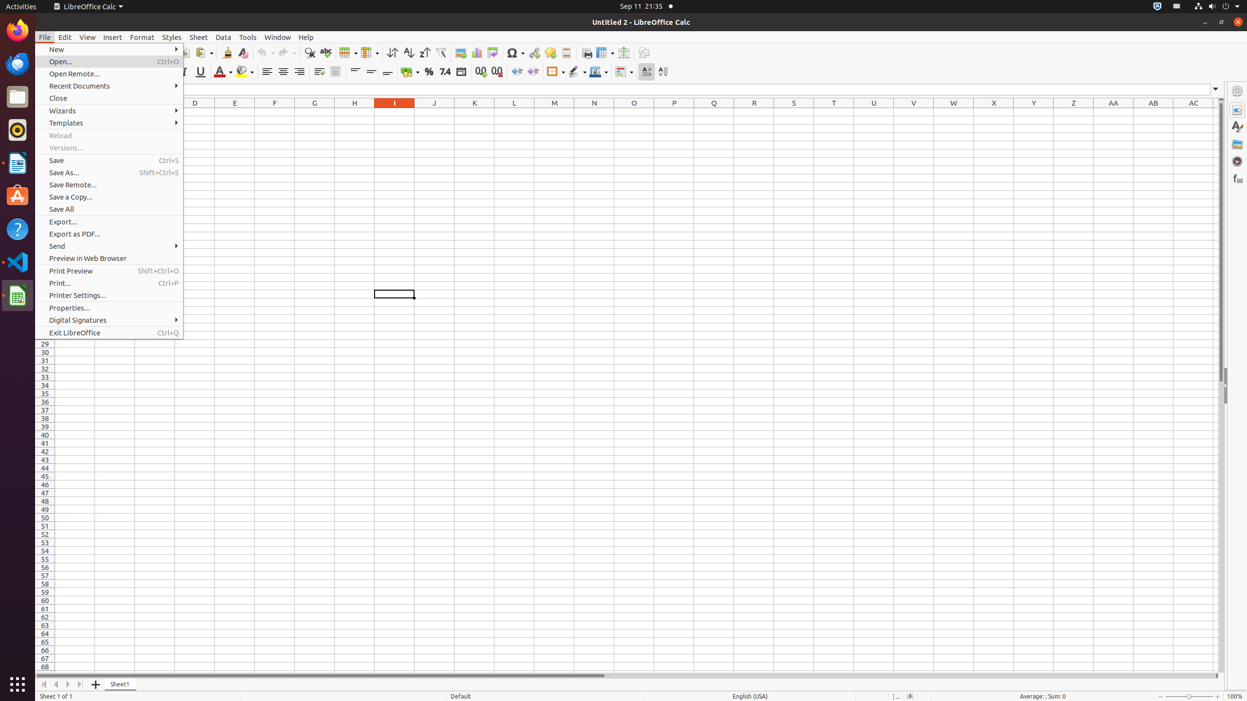 This screenshot has width=1247, height=701. I want to click on O1, so click(634, 112).